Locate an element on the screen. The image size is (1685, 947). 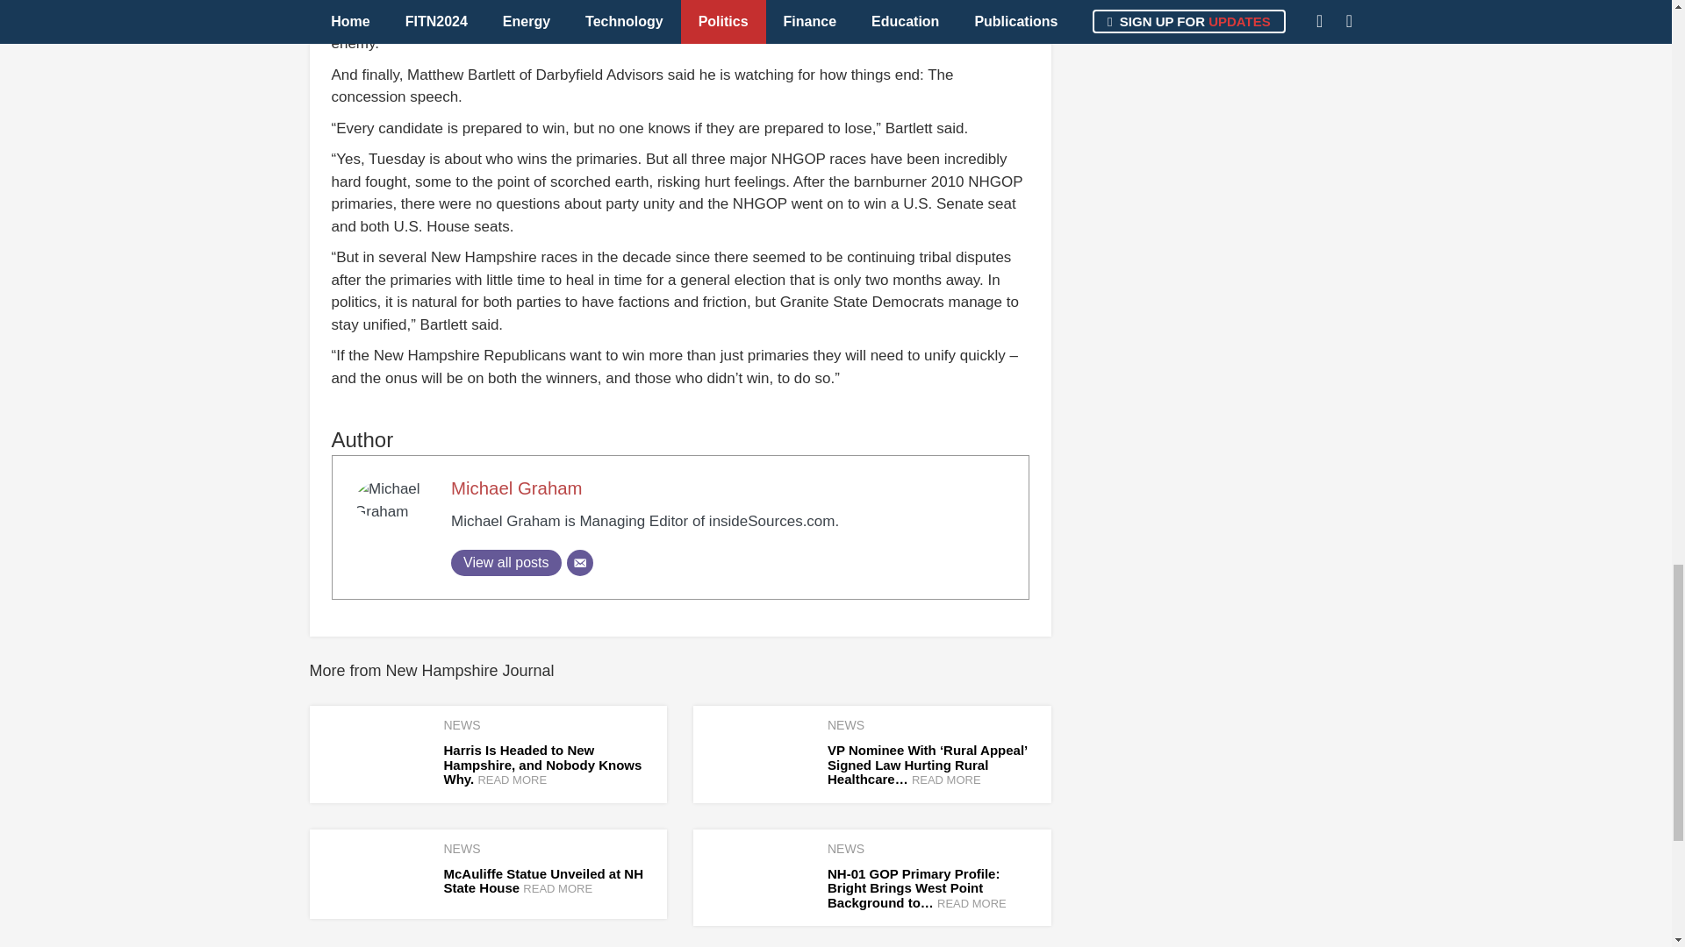
View all posts is located at coordinates (505, 563).